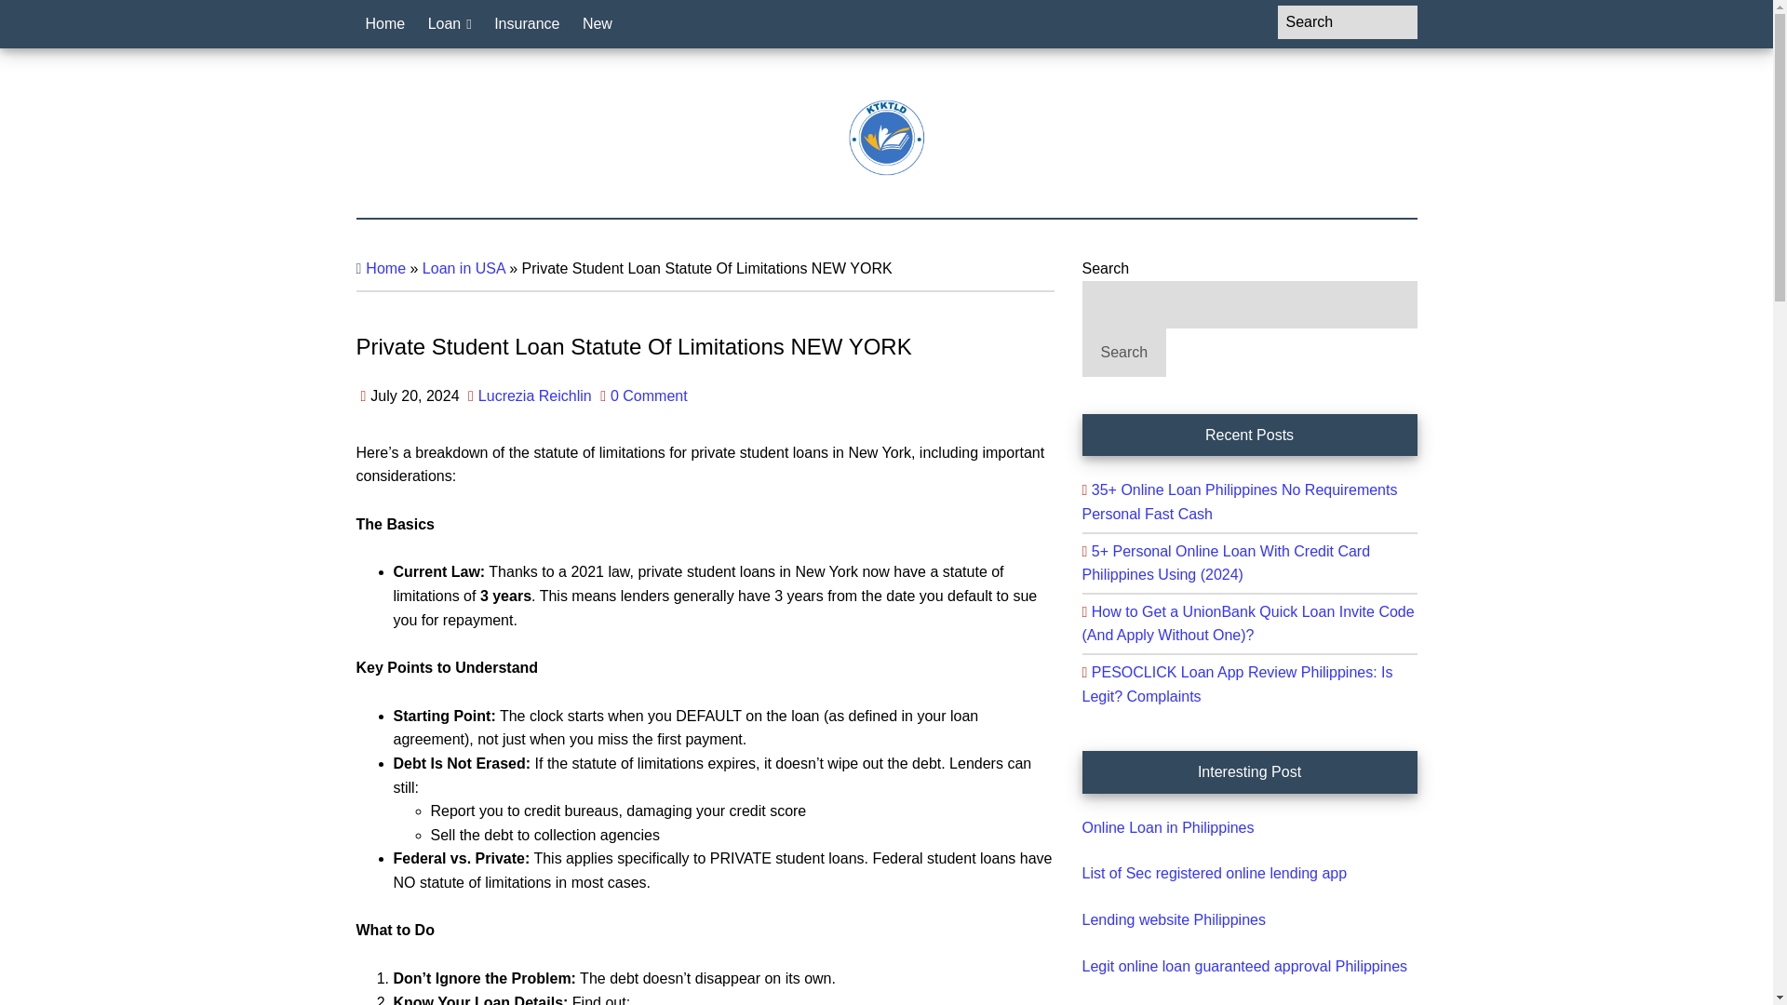 This screenshot has height=1005, width=1787. What do you see at coordinates (526, 24) in the screenshot?
I see `Insurance` at bounding box center [526, 24].